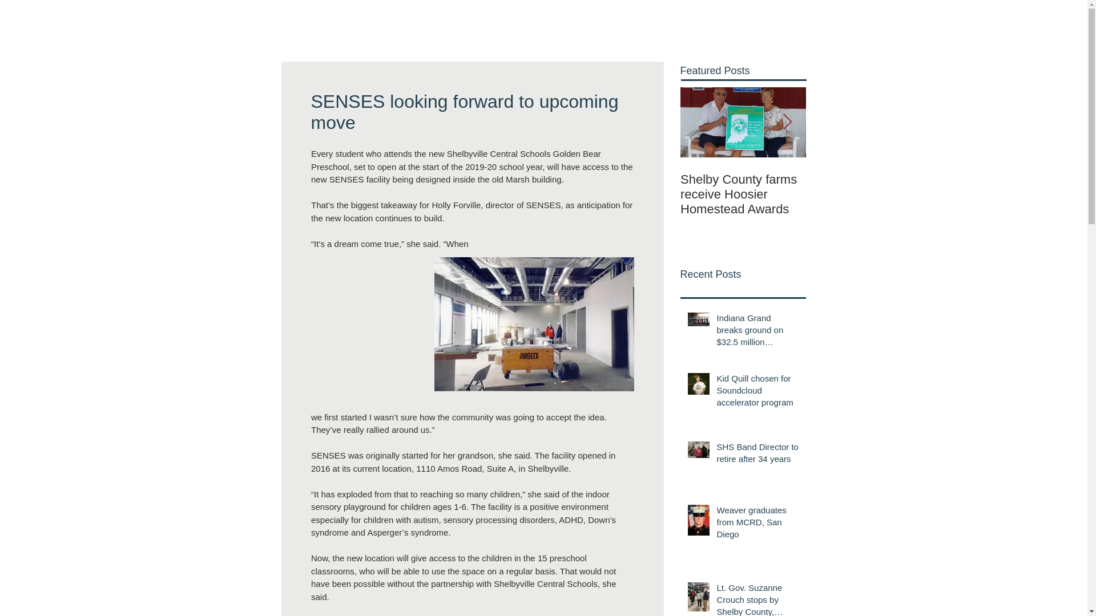  I want to click on Weaver graduates from MCRD, San Diego, so click(757, 524).